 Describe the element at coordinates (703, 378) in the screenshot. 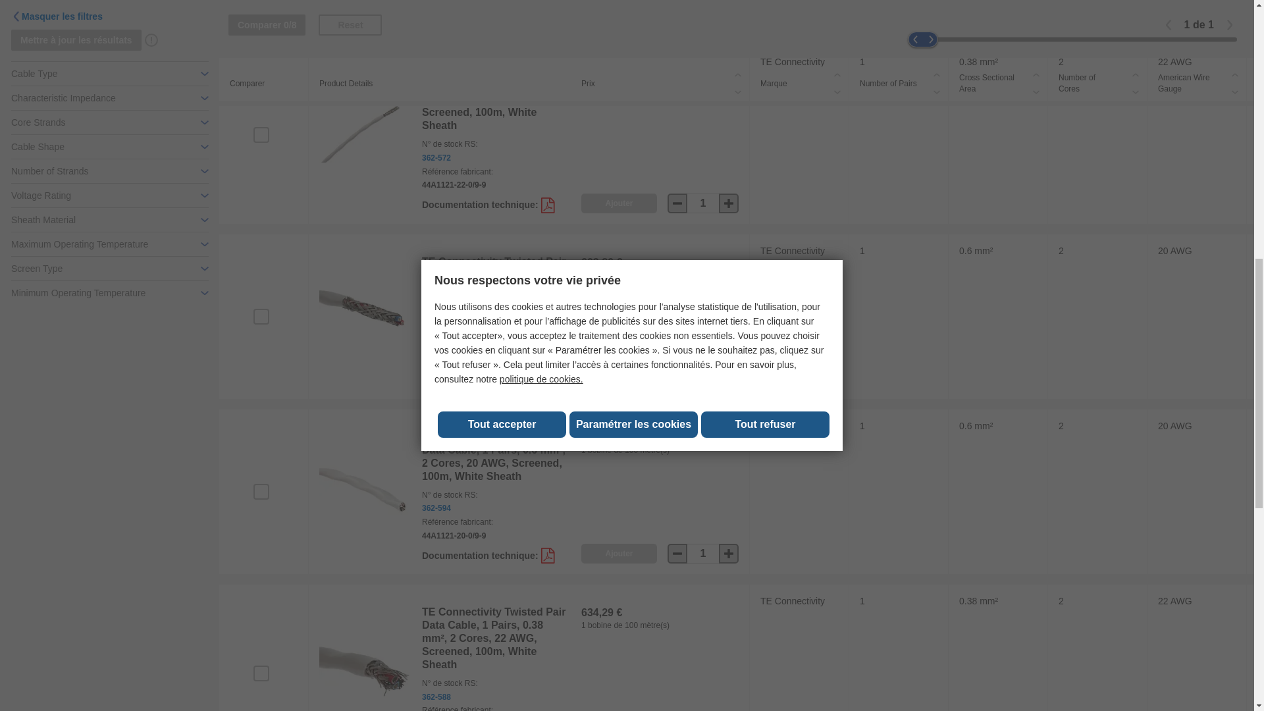

I see `1` at that location.